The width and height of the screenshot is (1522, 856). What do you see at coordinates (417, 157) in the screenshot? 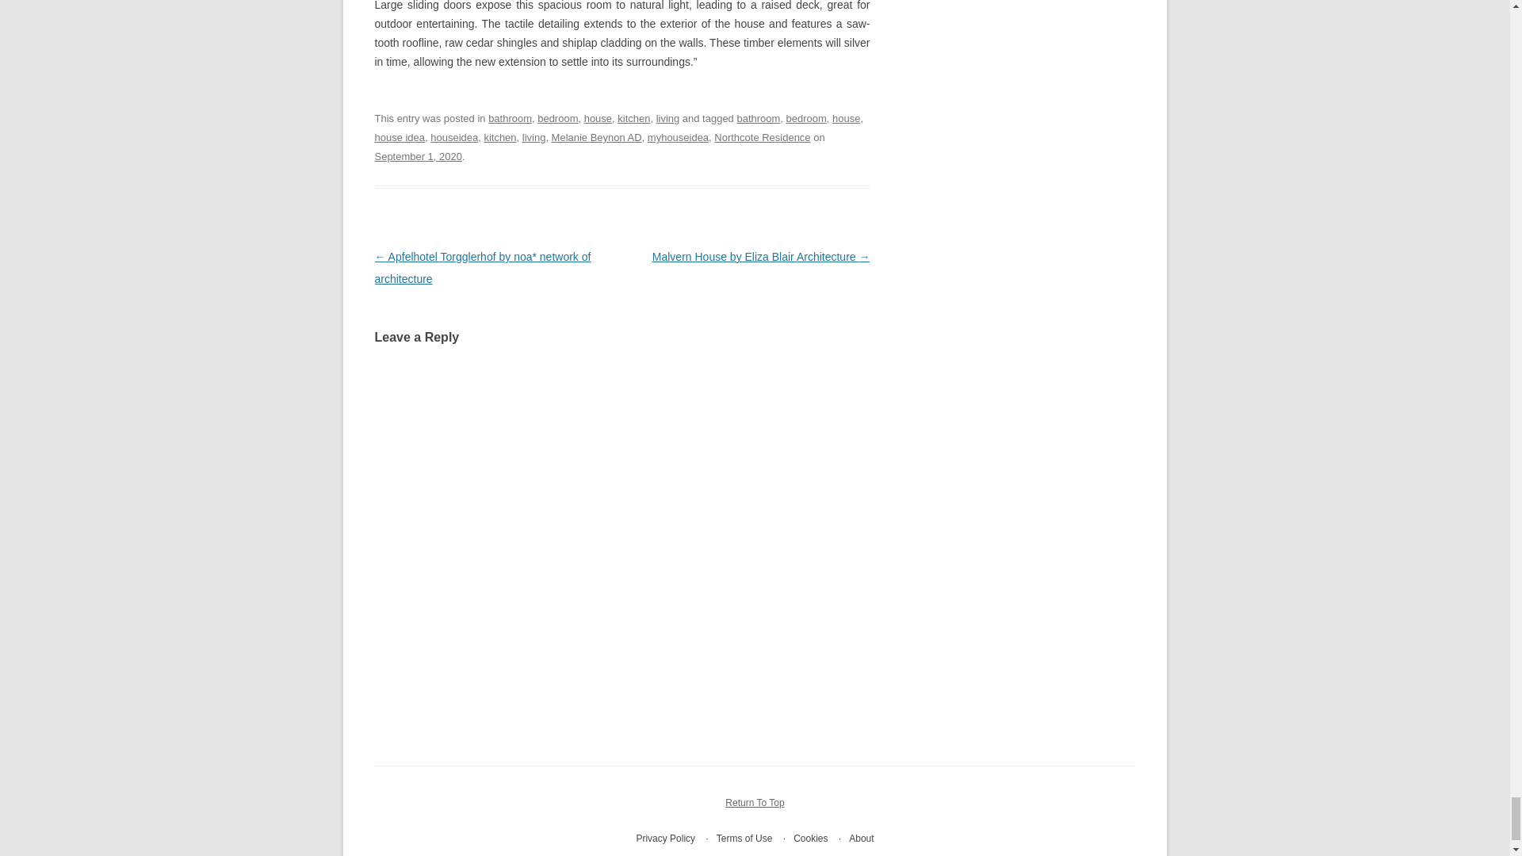
I see `6:30 am` at bounding box center [417, 157].